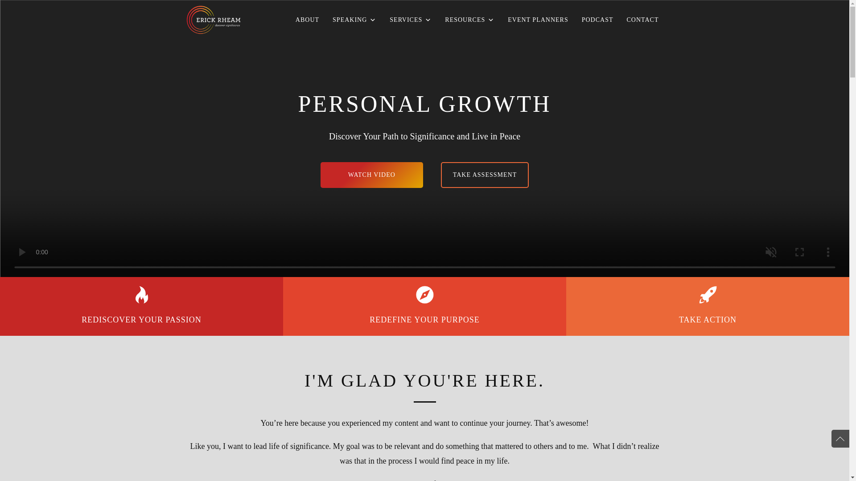 This screenshot has width=856, height=481. What do you see at coordinates (469, 20) in the screenshot?
I see `RESOURCES` at bounding box center [469, 20].